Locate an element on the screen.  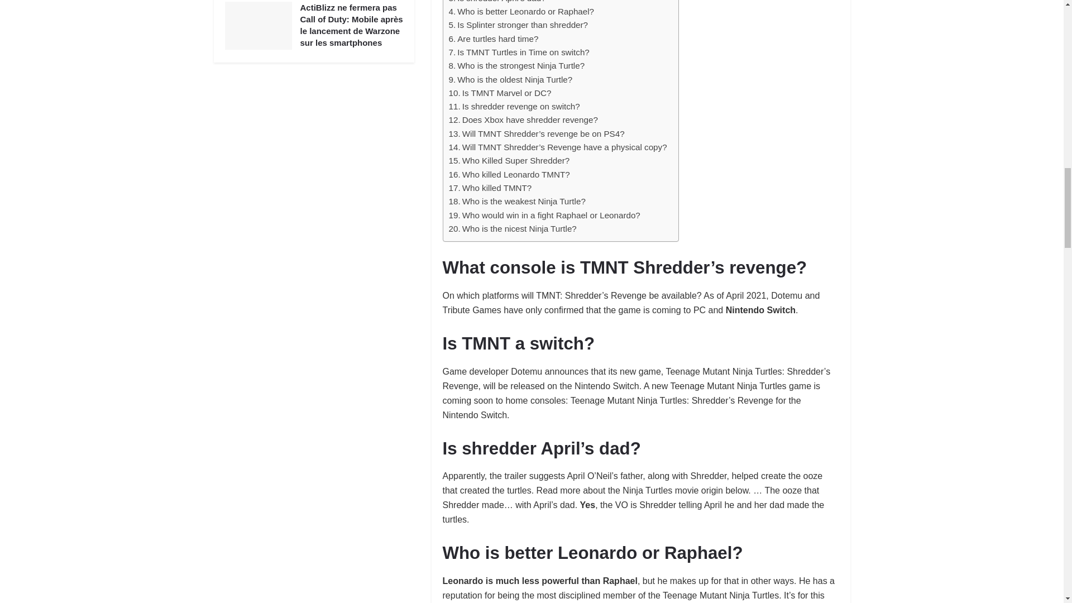
Is shredder revenge on switch? is located at coordinates (514, 107).